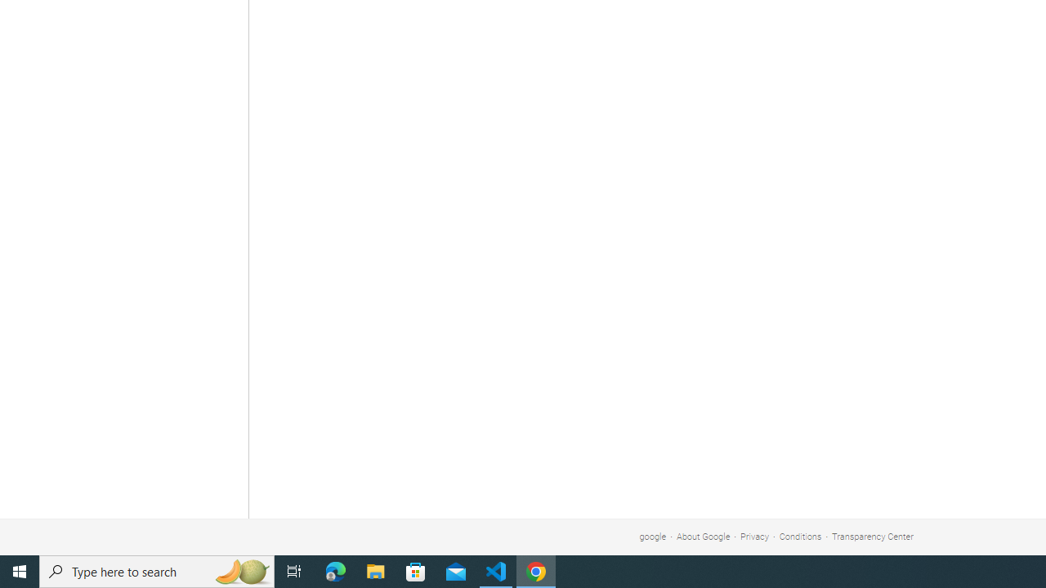 The height and width of the screenshot is (588, 1046). What do you see at coordinates (416, 572) in the screenshot?
I see `Microsoft Store` at bounding box center [416, 572].